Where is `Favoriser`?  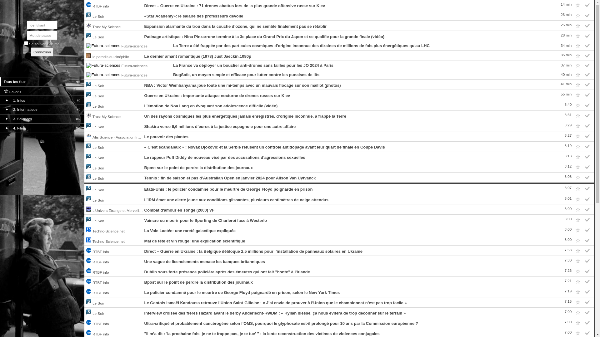 Favoriser is located at coordinates (578, 230).